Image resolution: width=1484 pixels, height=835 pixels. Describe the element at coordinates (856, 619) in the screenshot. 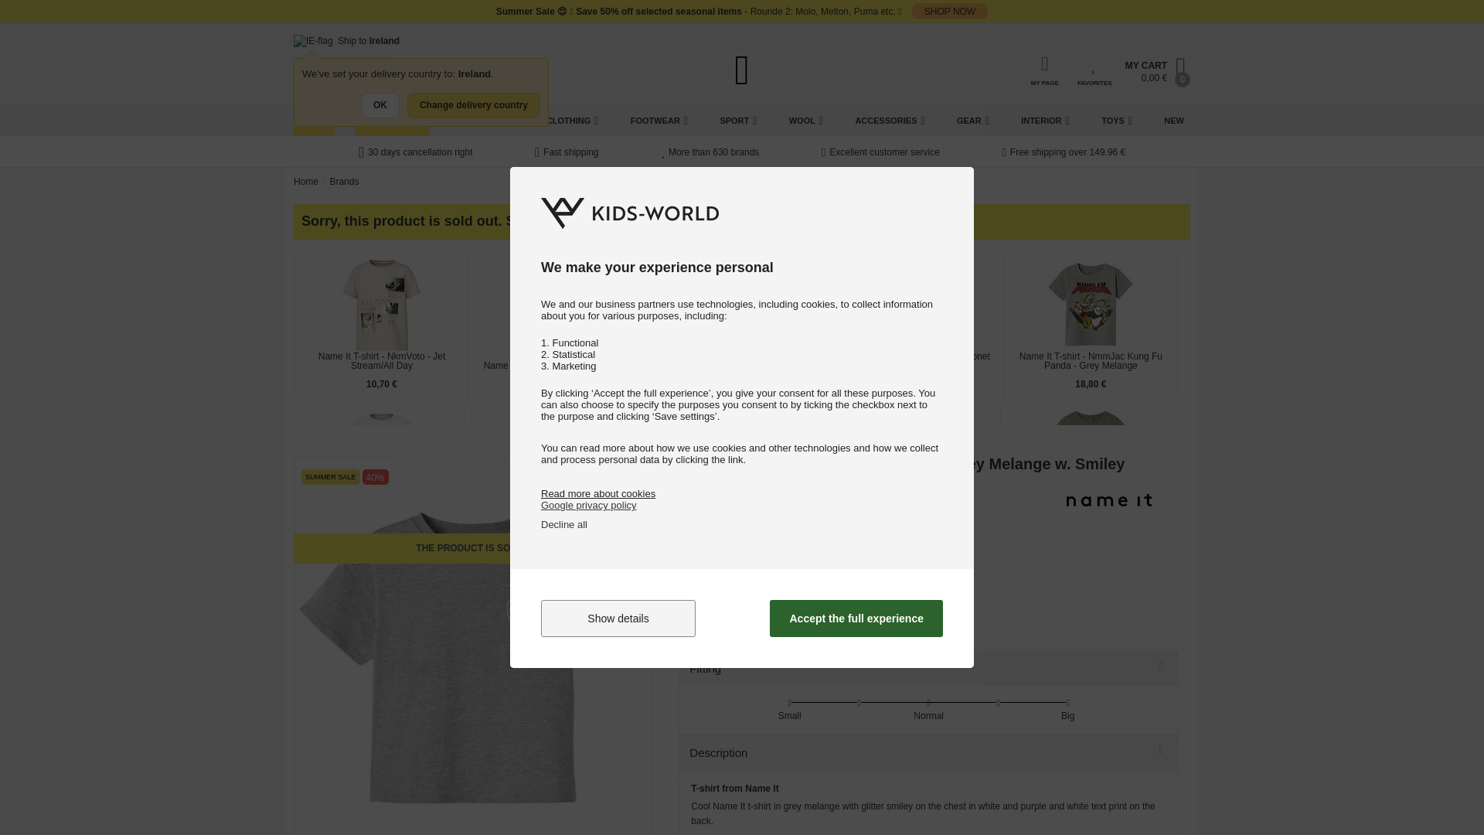

I see `Accept the full experience` at that location.